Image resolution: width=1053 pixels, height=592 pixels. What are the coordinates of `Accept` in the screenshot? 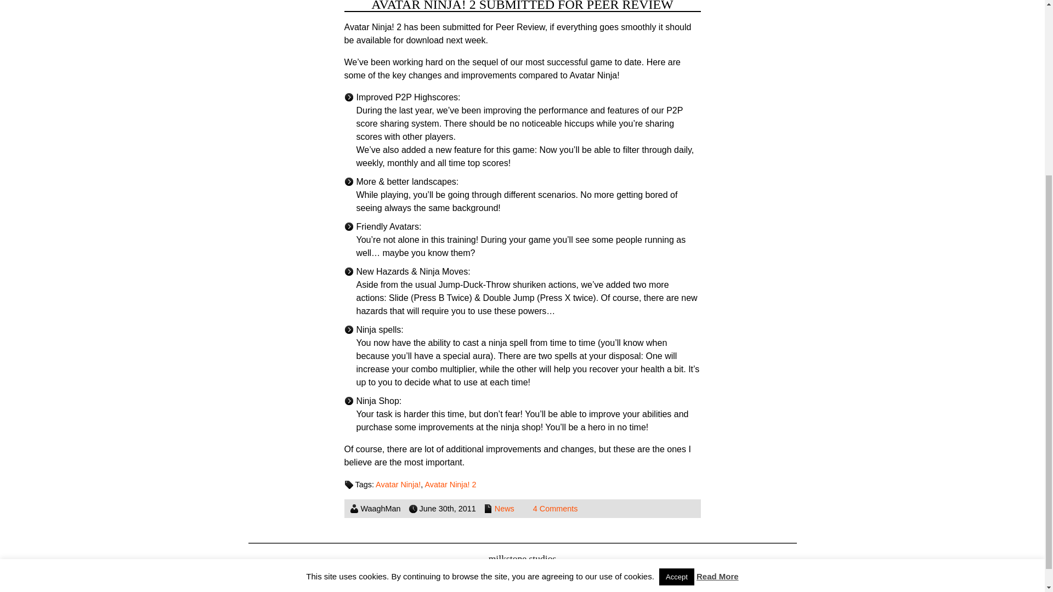 It's located at (676, 325).